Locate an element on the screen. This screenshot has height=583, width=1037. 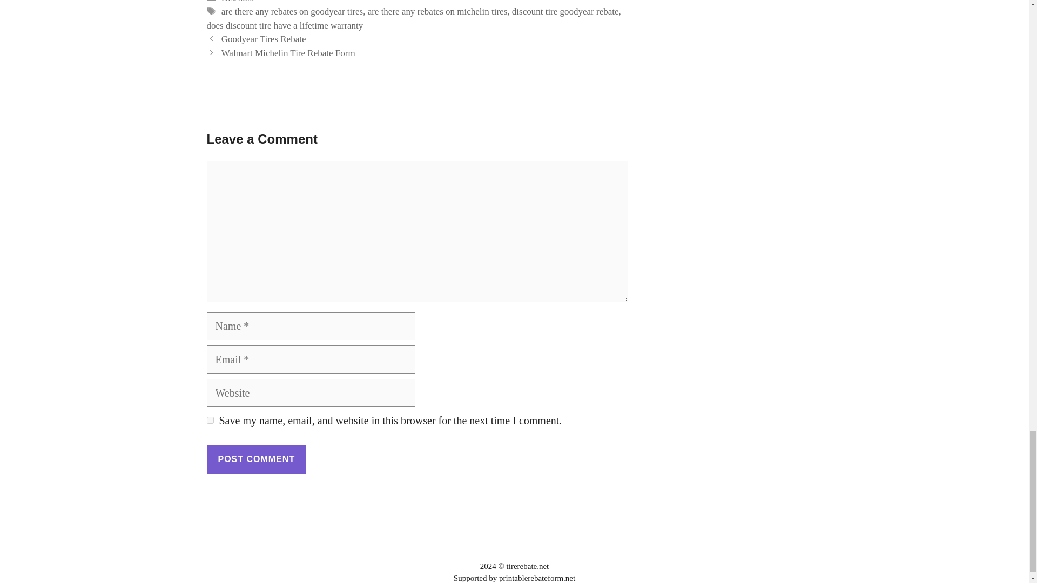
does discount tire have a lifetime warranty is located at coordinates (285, 25).